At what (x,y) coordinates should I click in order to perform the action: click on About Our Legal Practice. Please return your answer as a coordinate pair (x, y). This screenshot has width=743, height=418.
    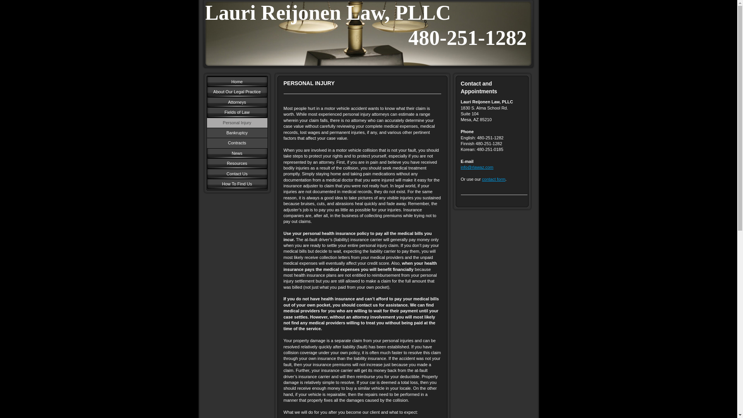
    Looking at the image, I should click on (236, 91).